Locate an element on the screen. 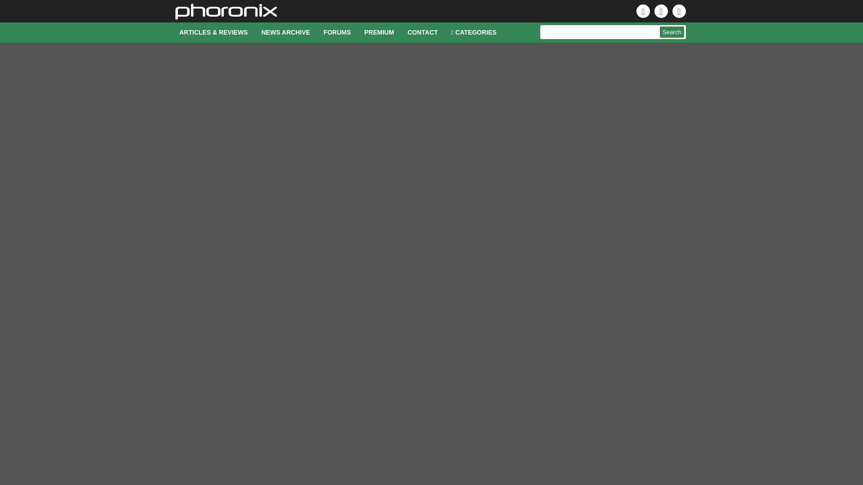 The width and height of the screenshot is (863, 485). Search is located at coordinates (672, 32).